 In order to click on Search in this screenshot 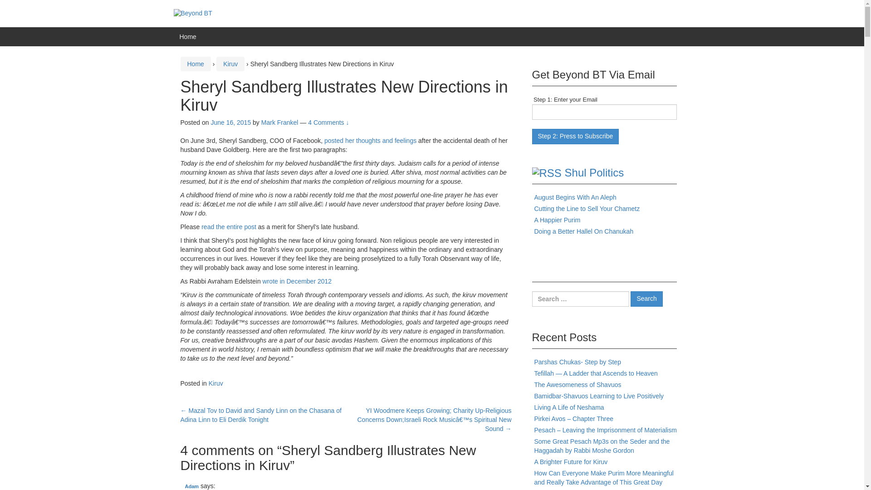, I will do `click(646, 299)`.